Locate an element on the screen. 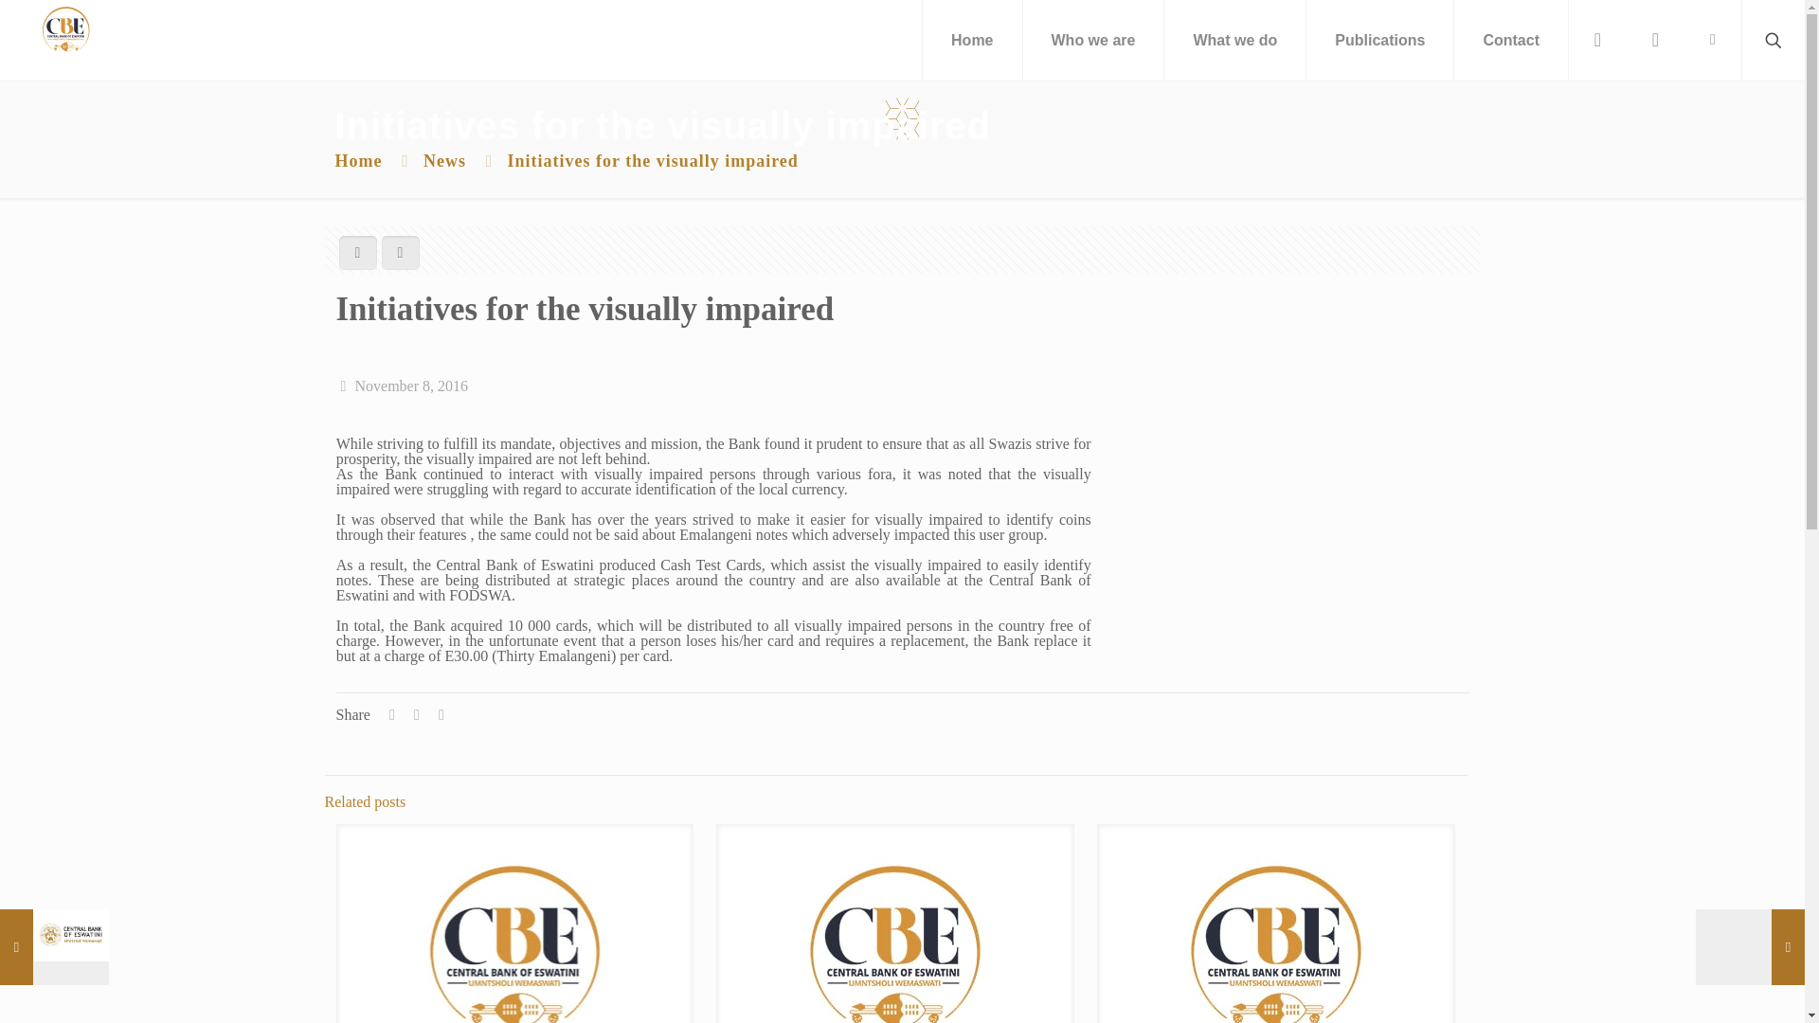 The height and width of the screenshot is (1023, 1819). Publications is located at coordinates (1379, 40).